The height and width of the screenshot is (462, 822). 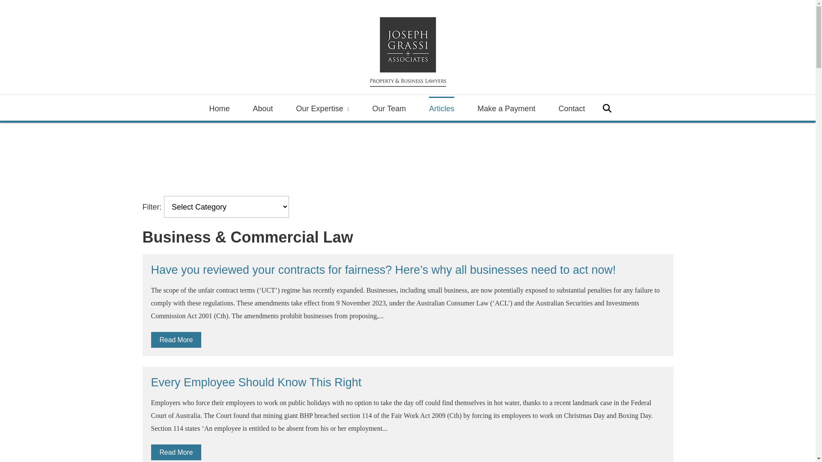 I want to click on Home, so click(x=220, y=108).